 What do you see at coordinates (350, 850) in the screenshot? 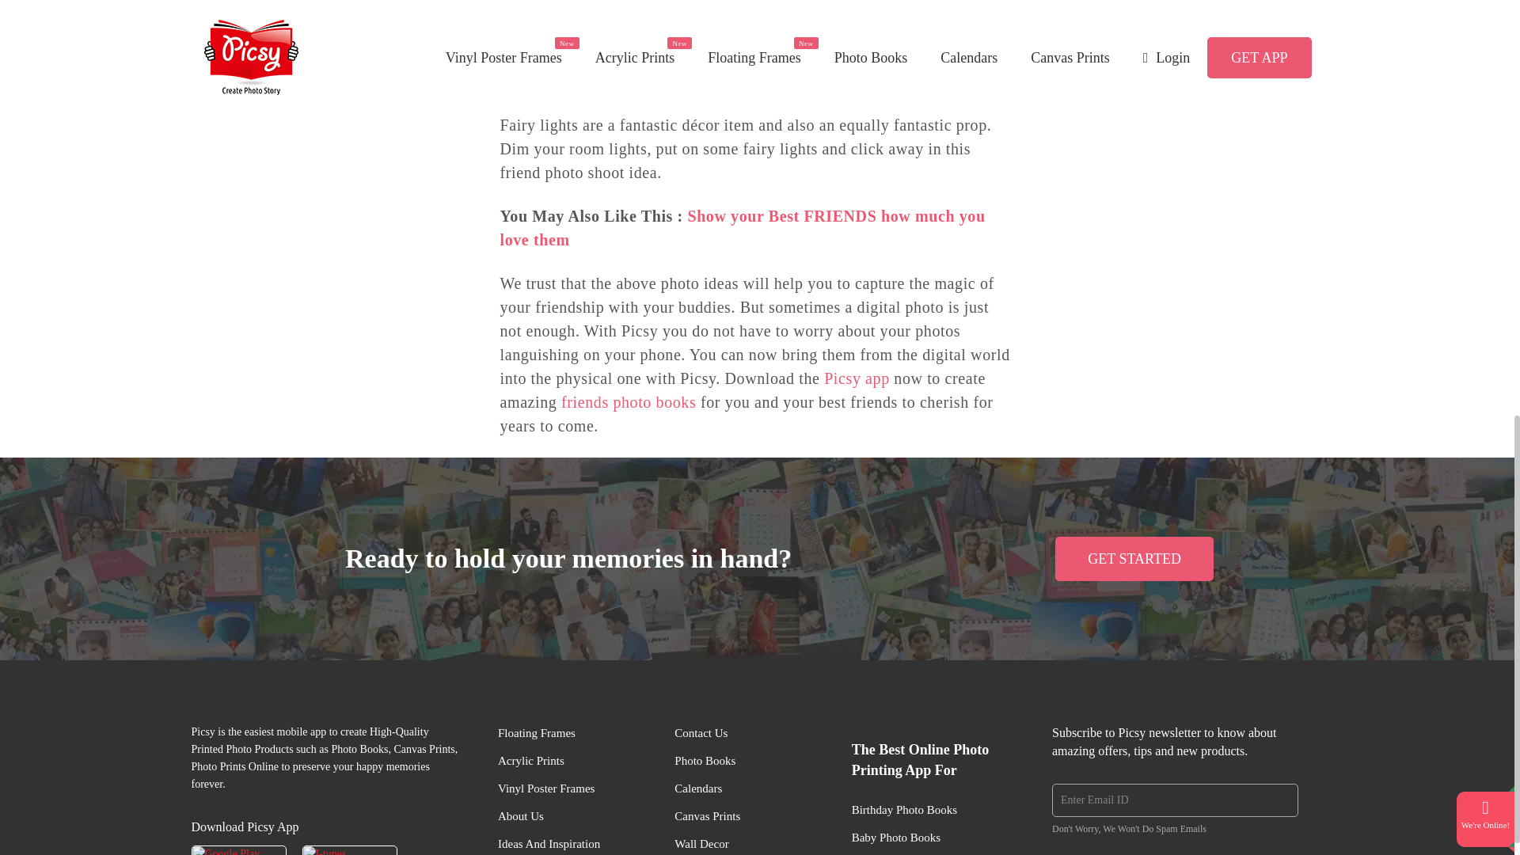
I see `I-tunes` at bounding box center [350, 850].